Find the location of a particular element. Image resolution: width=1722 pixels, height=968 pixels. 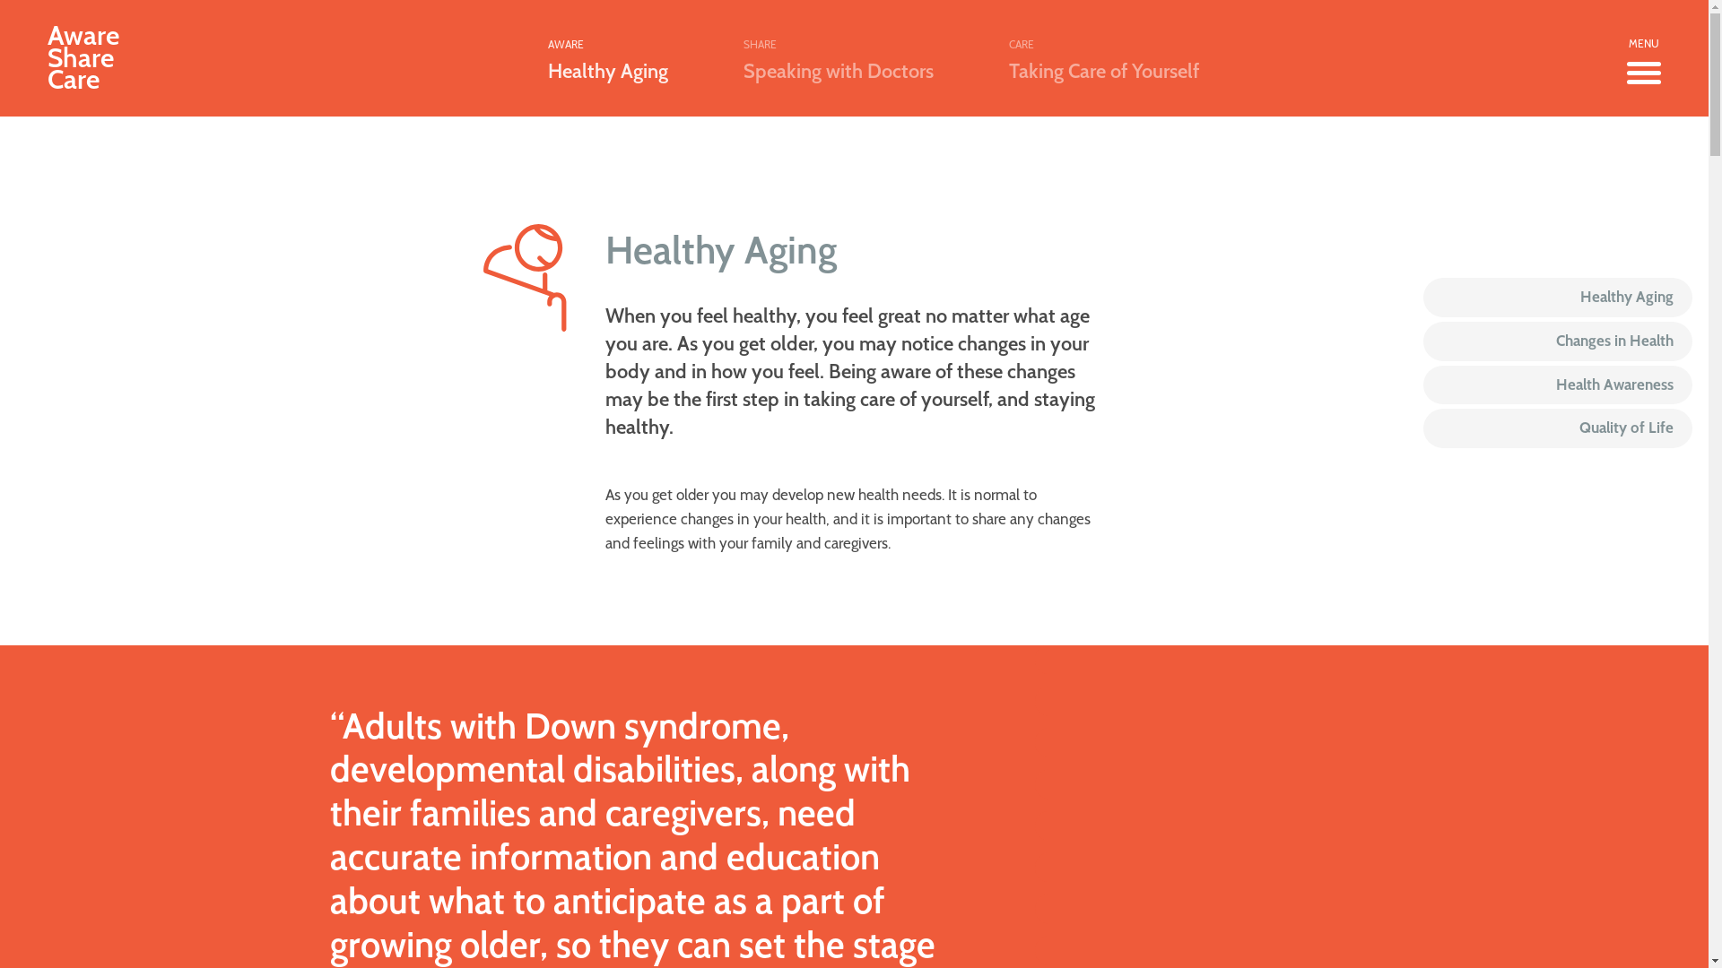

Changes in Health is located at coordinates (1558, 341).